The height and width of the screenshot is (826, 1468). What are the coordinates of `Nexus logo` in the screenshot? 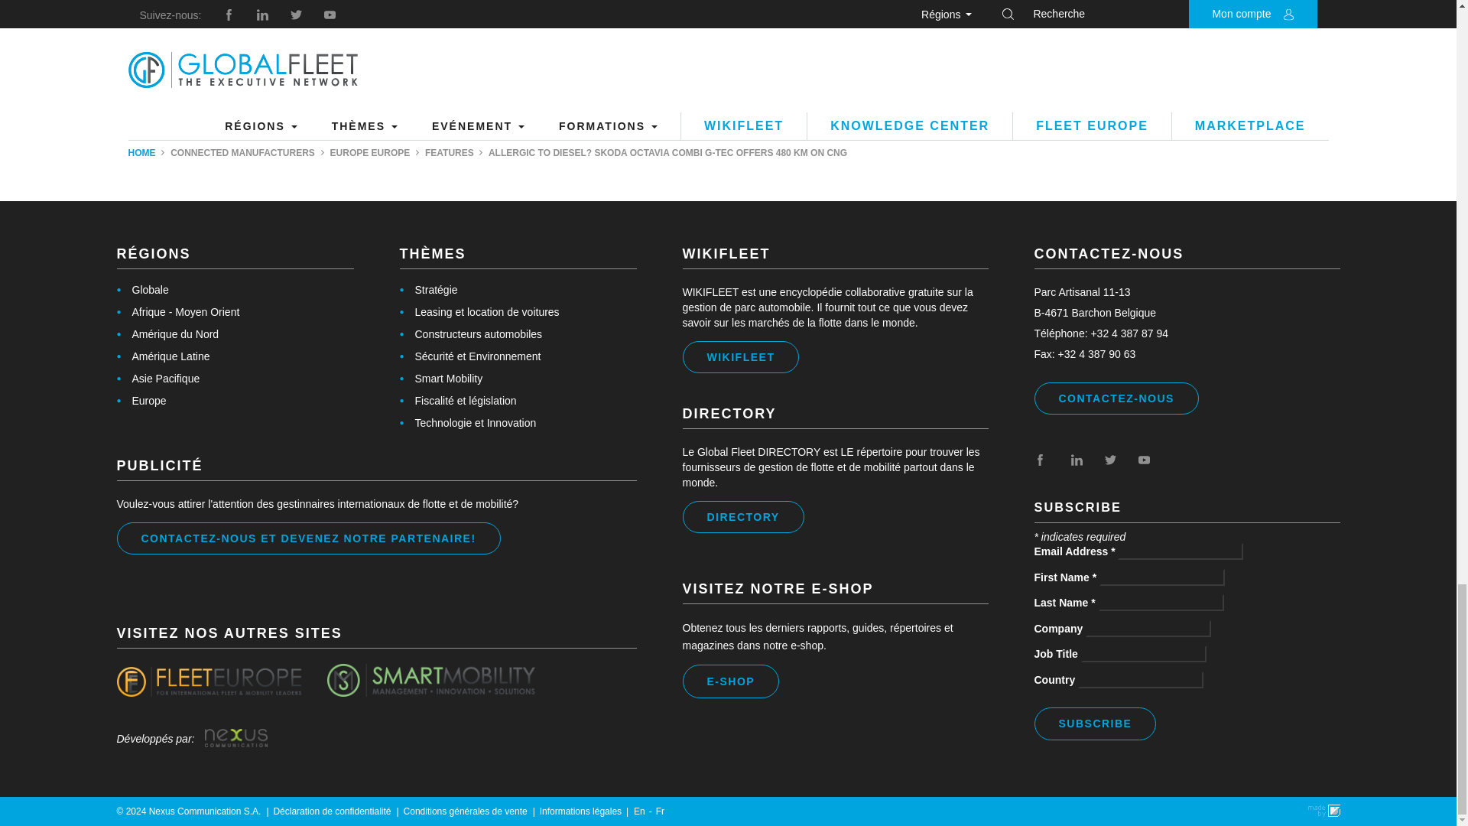 It's located at (1115, 398).